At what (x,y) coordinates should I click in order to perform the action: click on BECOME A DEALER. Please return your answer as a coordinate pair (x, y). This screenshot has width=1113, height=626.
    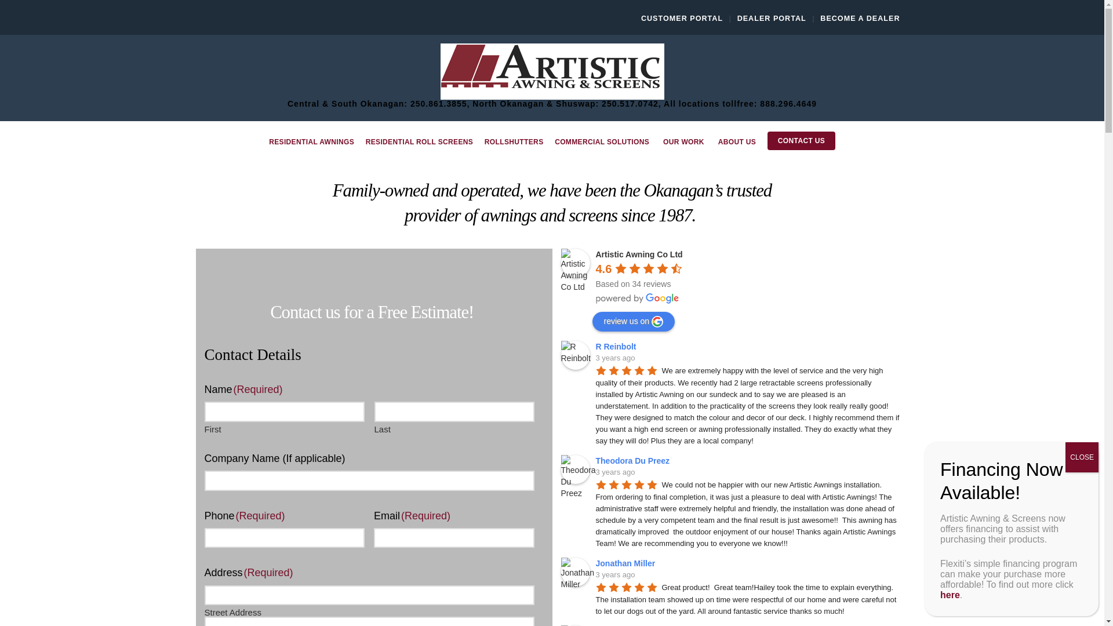
    Looking at the image, I should click on (860, 18).